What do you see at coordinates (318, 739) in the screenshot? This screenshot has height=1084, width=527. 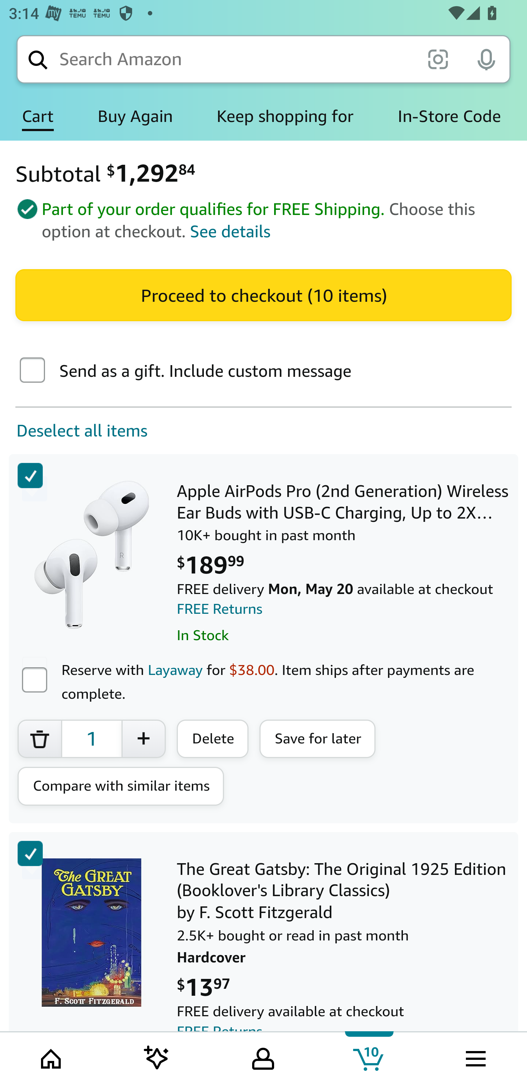 I see `Save for later` at bounding box center [318, 739].